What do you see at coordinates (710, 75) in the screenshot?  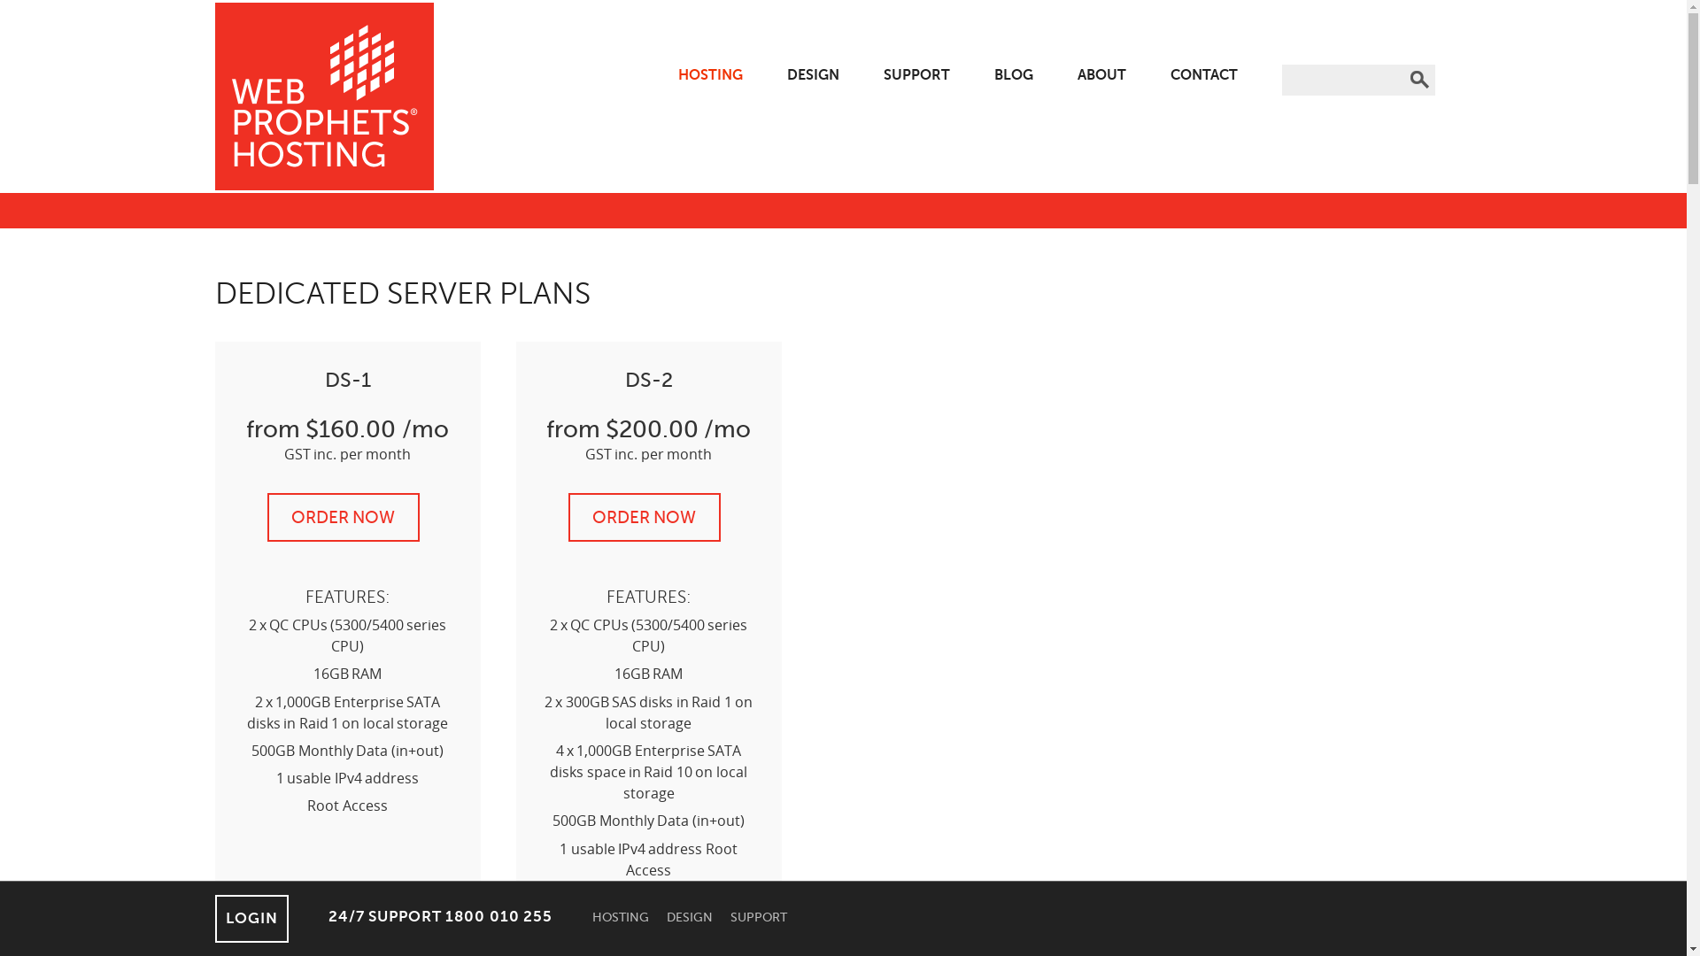 I see `HOSTING` at bounding box center [710, 75].